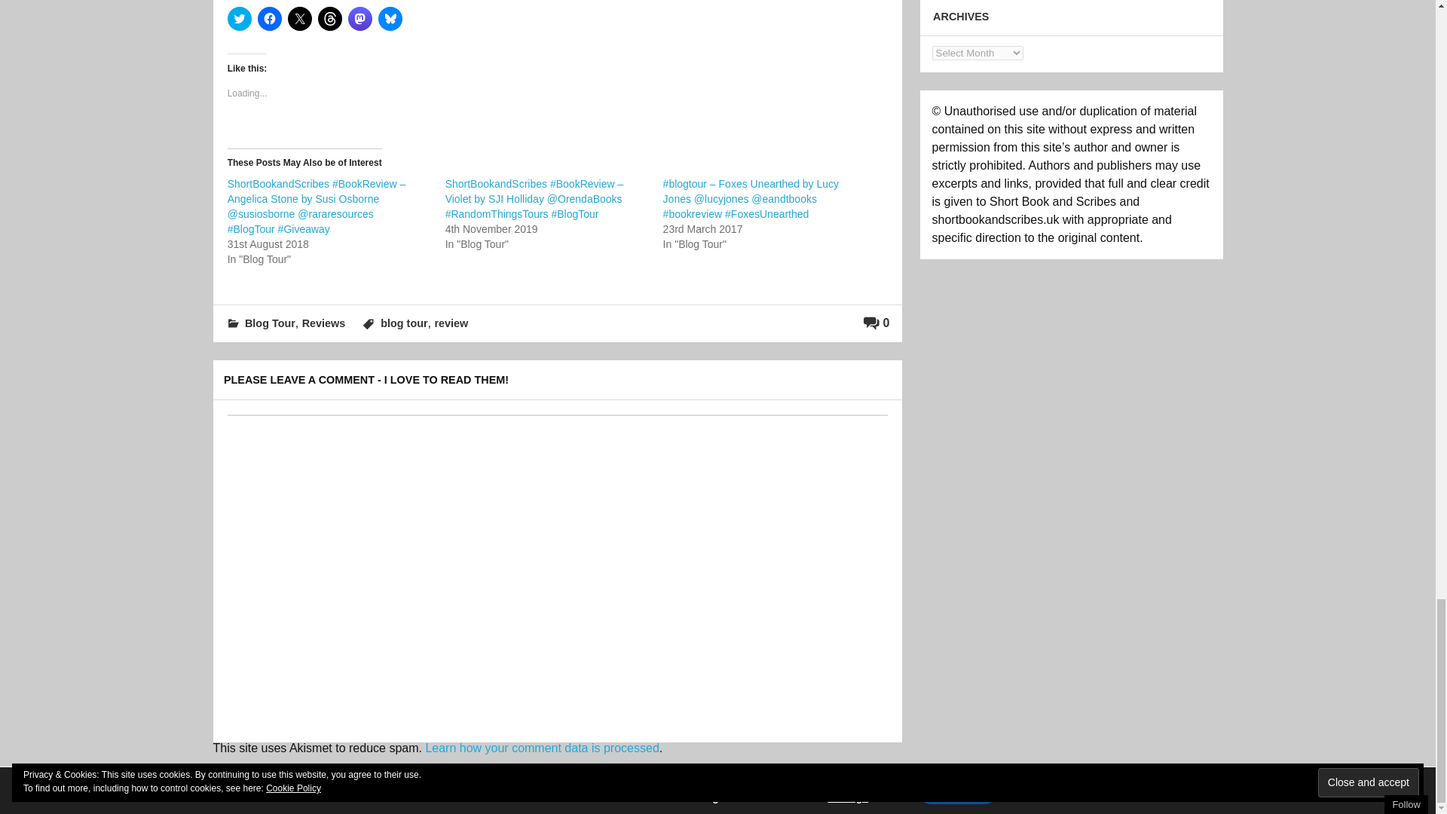  I want to click on Reviews, so click(324, 323).